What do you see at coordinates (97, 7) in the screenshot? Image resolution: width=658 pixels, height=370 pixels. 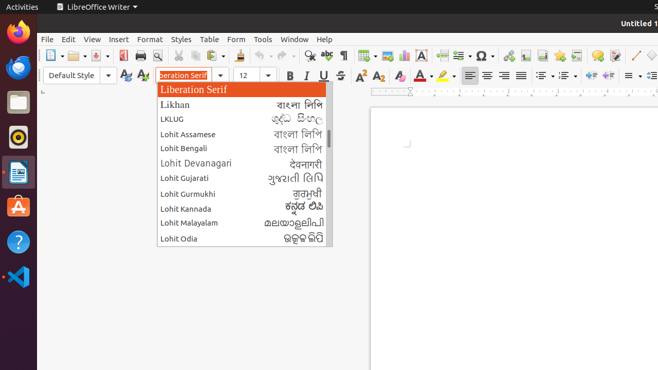 I see `LibreOffice Writer` at bounding box center [97, 7].